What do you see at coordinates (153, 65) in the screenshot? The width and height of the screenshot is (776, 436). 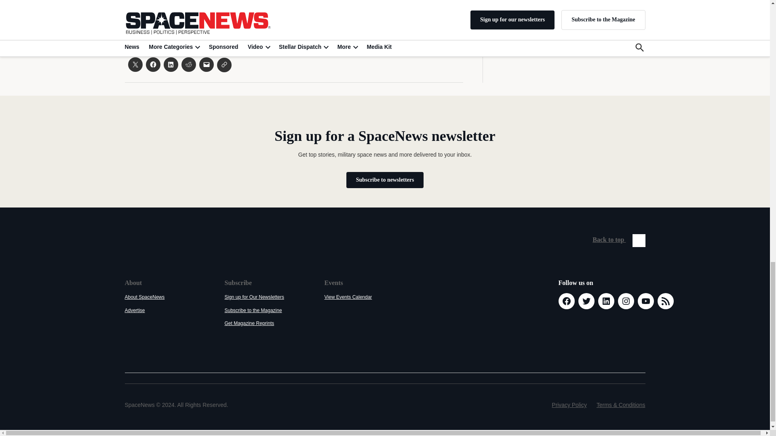 I see `Click to share on Facebook` at bounding box center [153, 65].